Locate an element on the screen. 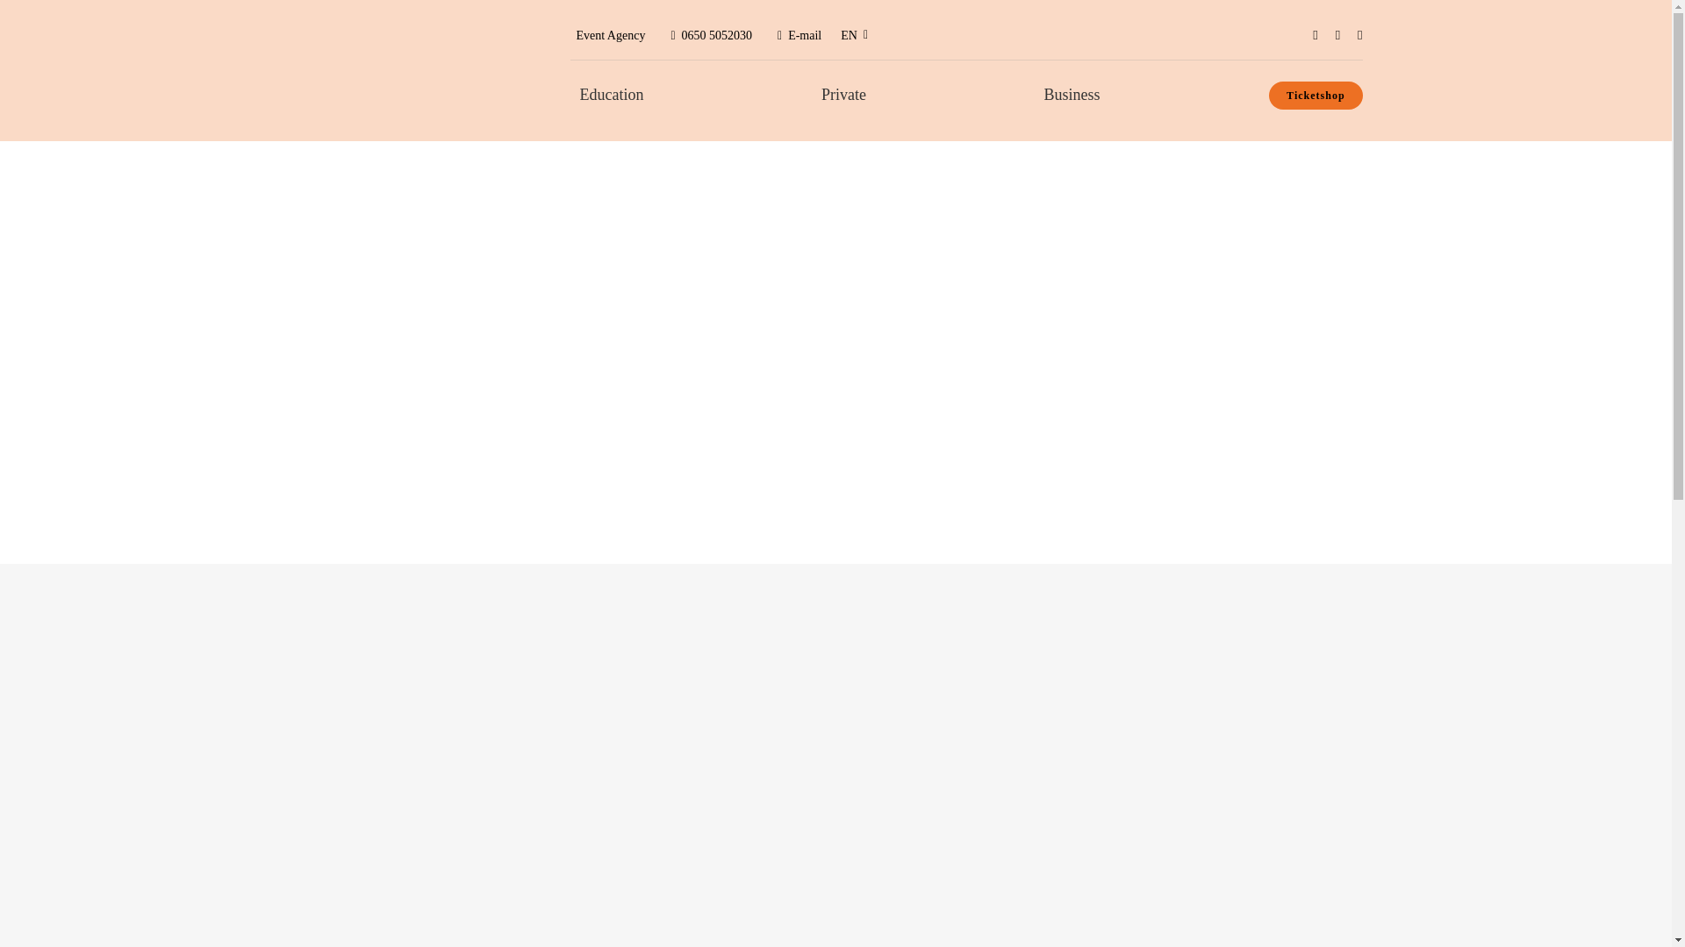 The width and height of the screenshot is (1685, 947). Business is located at coordinates (1072, 95).